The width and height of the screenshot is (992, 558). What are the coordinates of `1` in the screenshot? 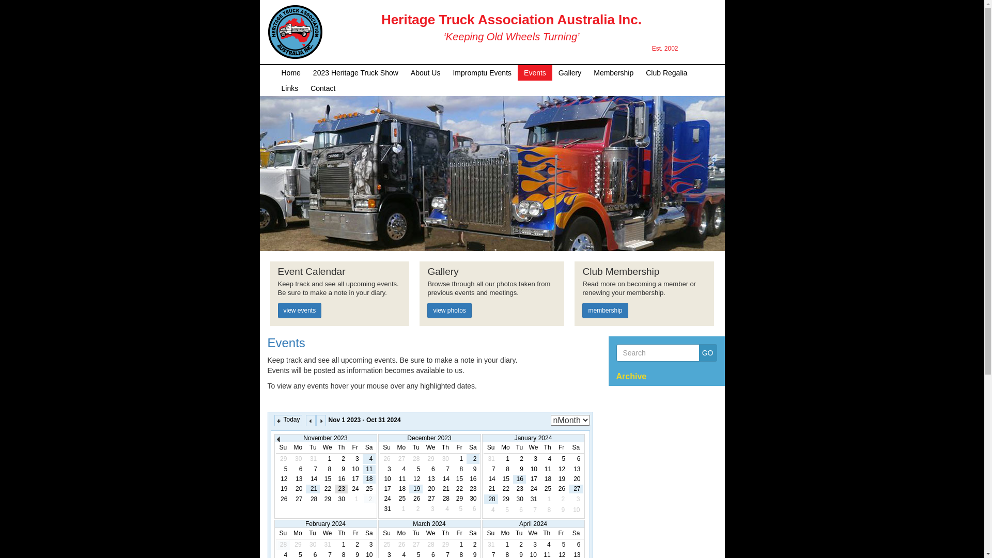 It's located at (459, 459).